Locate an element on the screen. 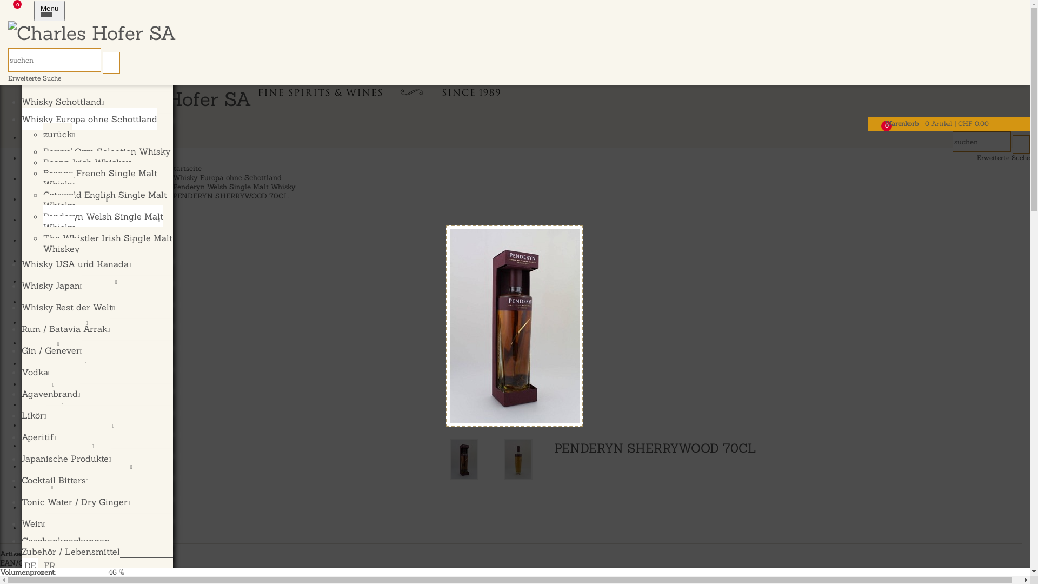 Image resolution: width=1038 pixels, height=584 pixels. Tonic Water / Dry Ginger is located at coordinates (81, 467).